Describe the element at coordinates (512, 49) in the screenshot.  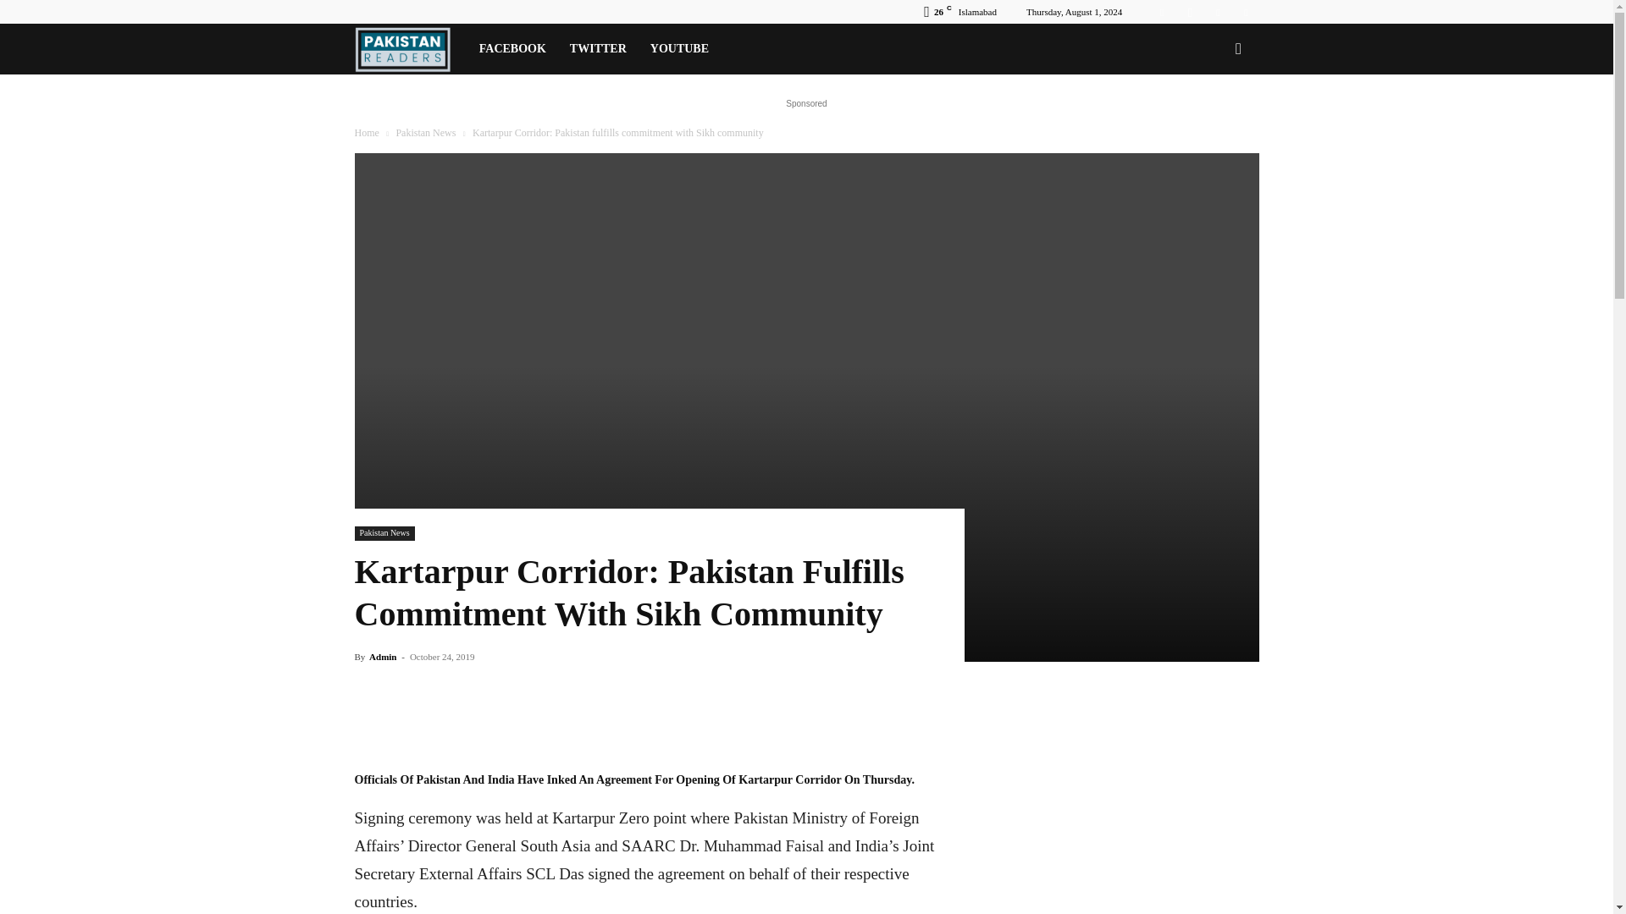
I see `FACEBOOK` at that location.